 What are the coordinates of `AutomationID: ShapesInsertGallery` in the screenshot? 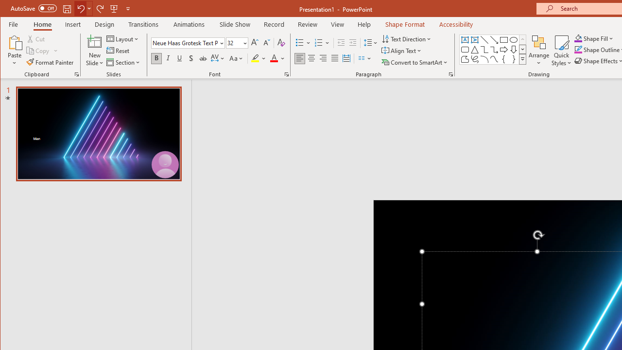 It's located at (493, 50).